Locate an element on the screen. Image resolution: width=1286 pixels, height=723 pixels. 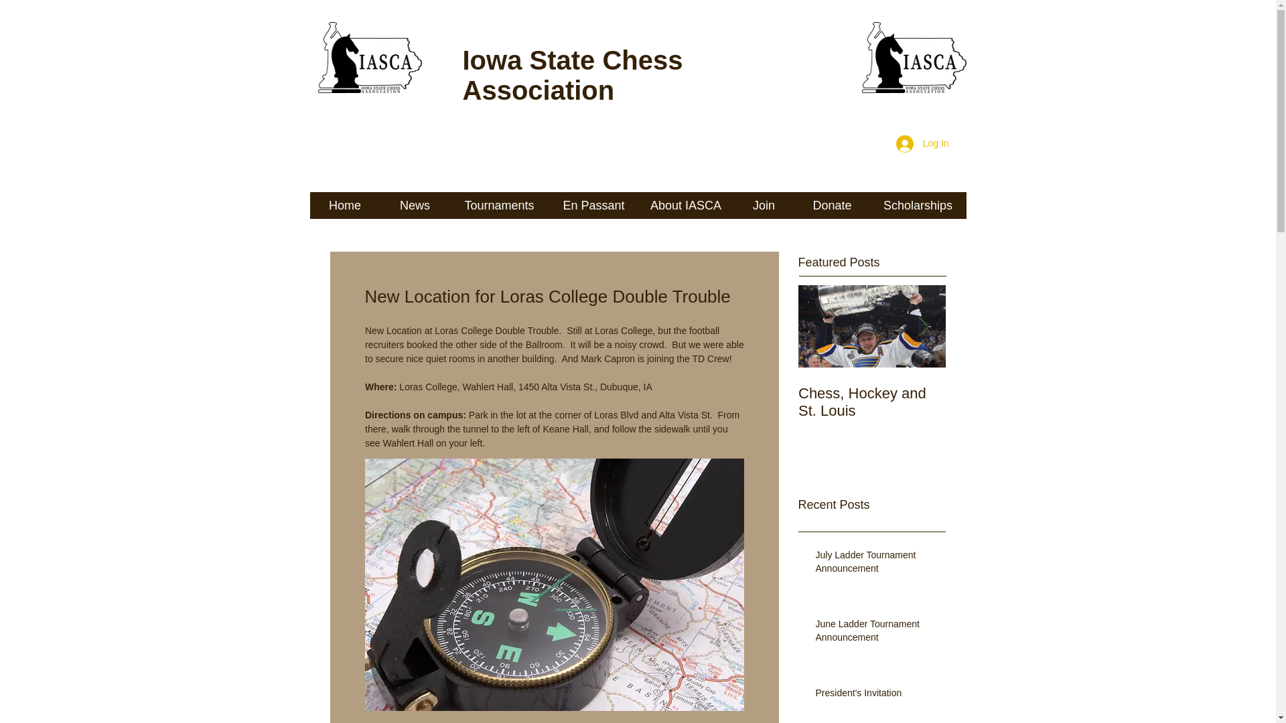
Log In is located at coordinates (922, 143).